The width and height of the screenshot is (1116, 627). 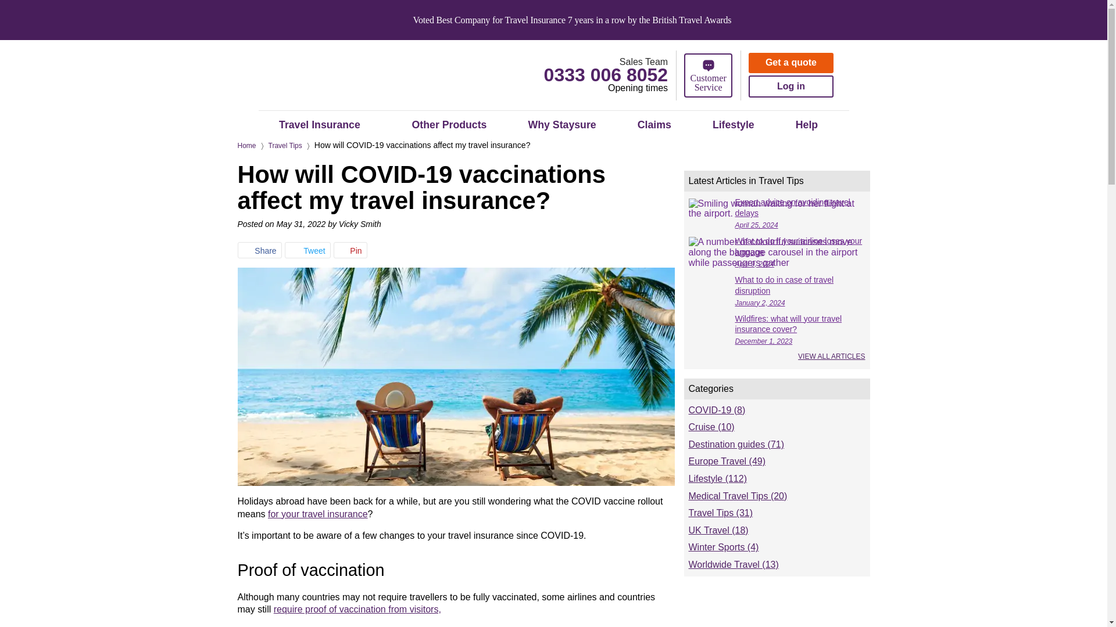 I want to click on 0333 006 8052, so click(x=606, y=74).